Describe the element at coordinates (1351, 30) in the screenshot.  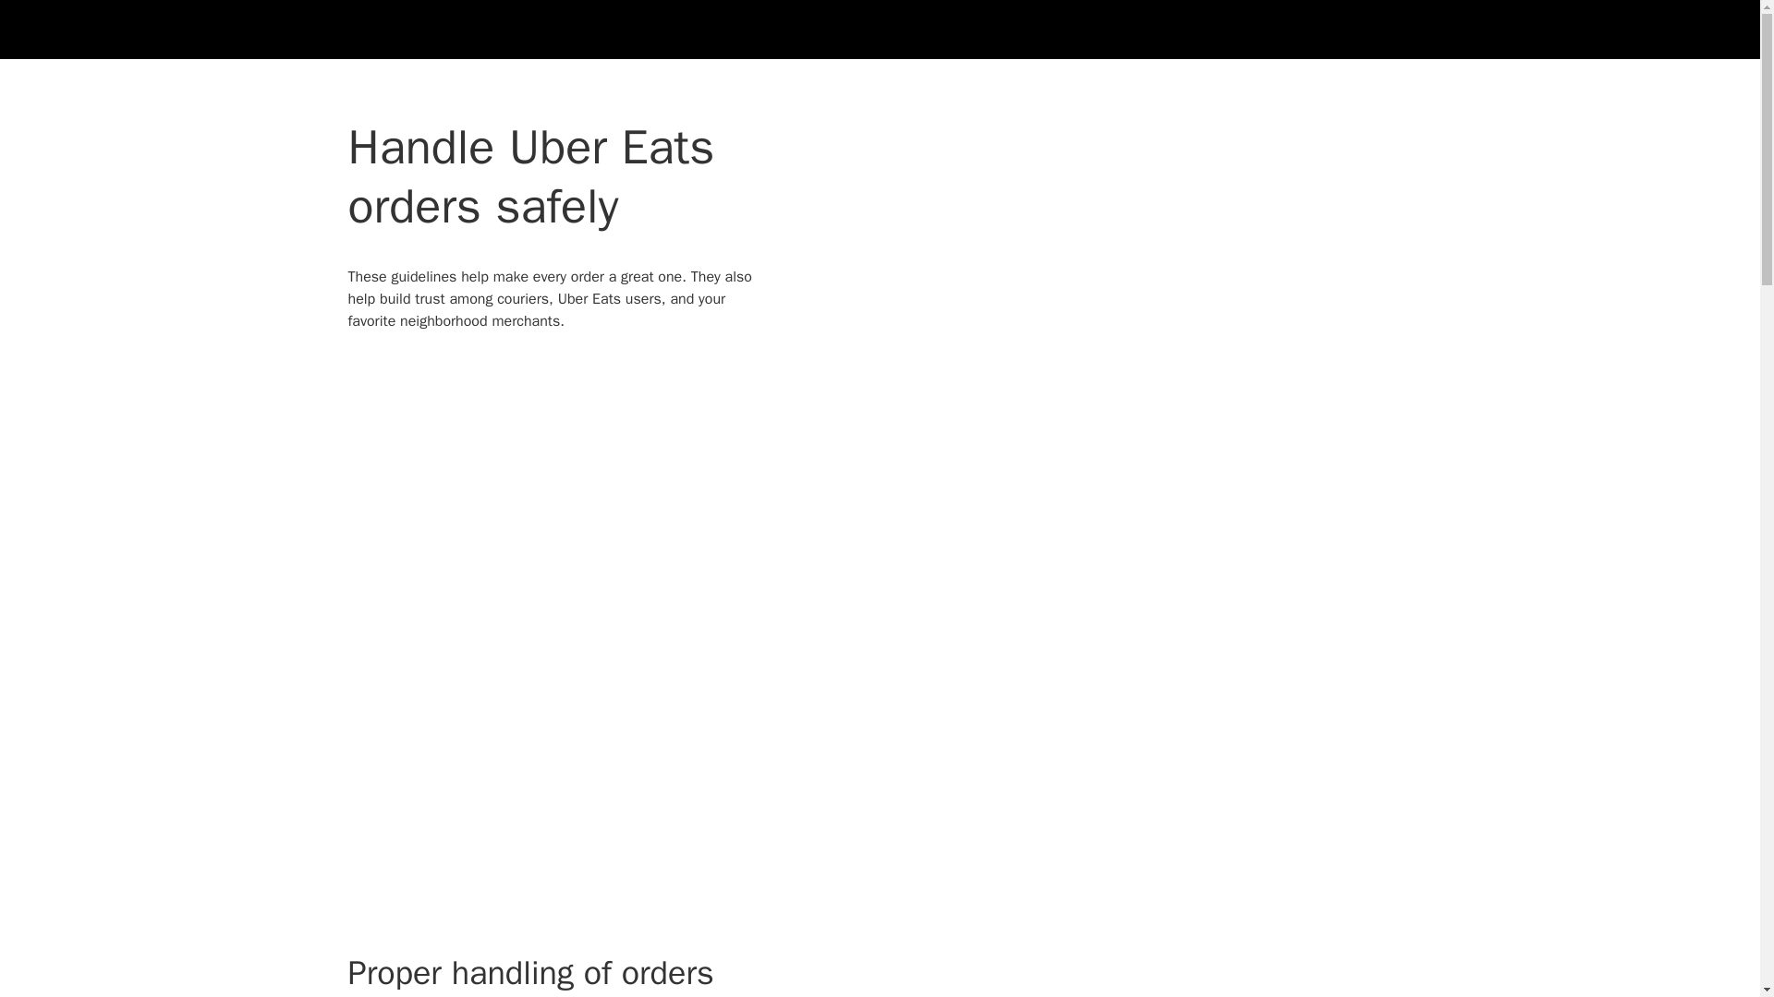
I see `Log in` at that location.